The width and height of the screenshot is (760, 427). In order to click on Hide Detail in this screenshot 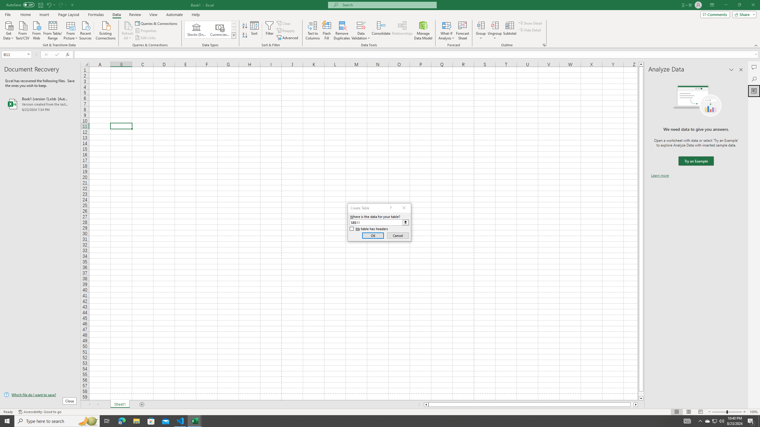, I will do `click(530, 30)`.